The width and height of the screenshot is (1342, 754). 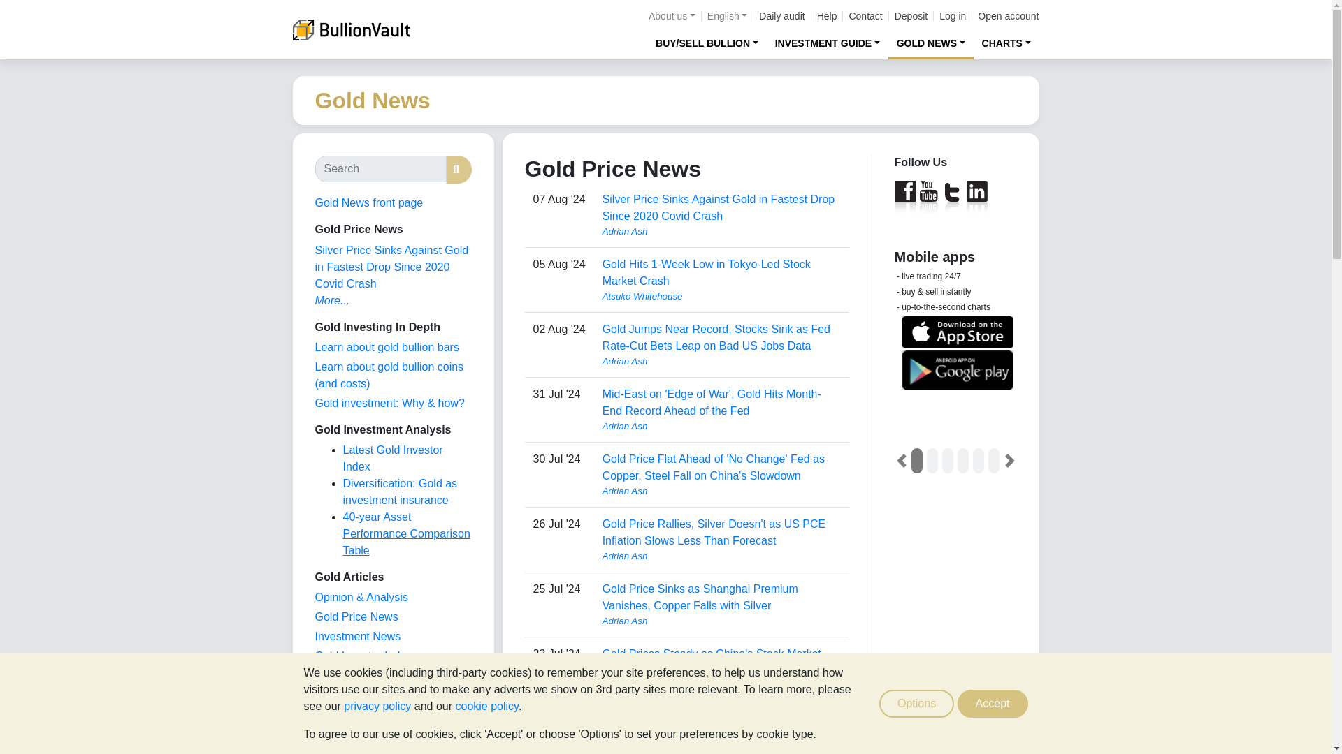 What do you see at coordinates (721, 232) in the screenshot?
I see `View user profile.` at bounding box center [721, 232].